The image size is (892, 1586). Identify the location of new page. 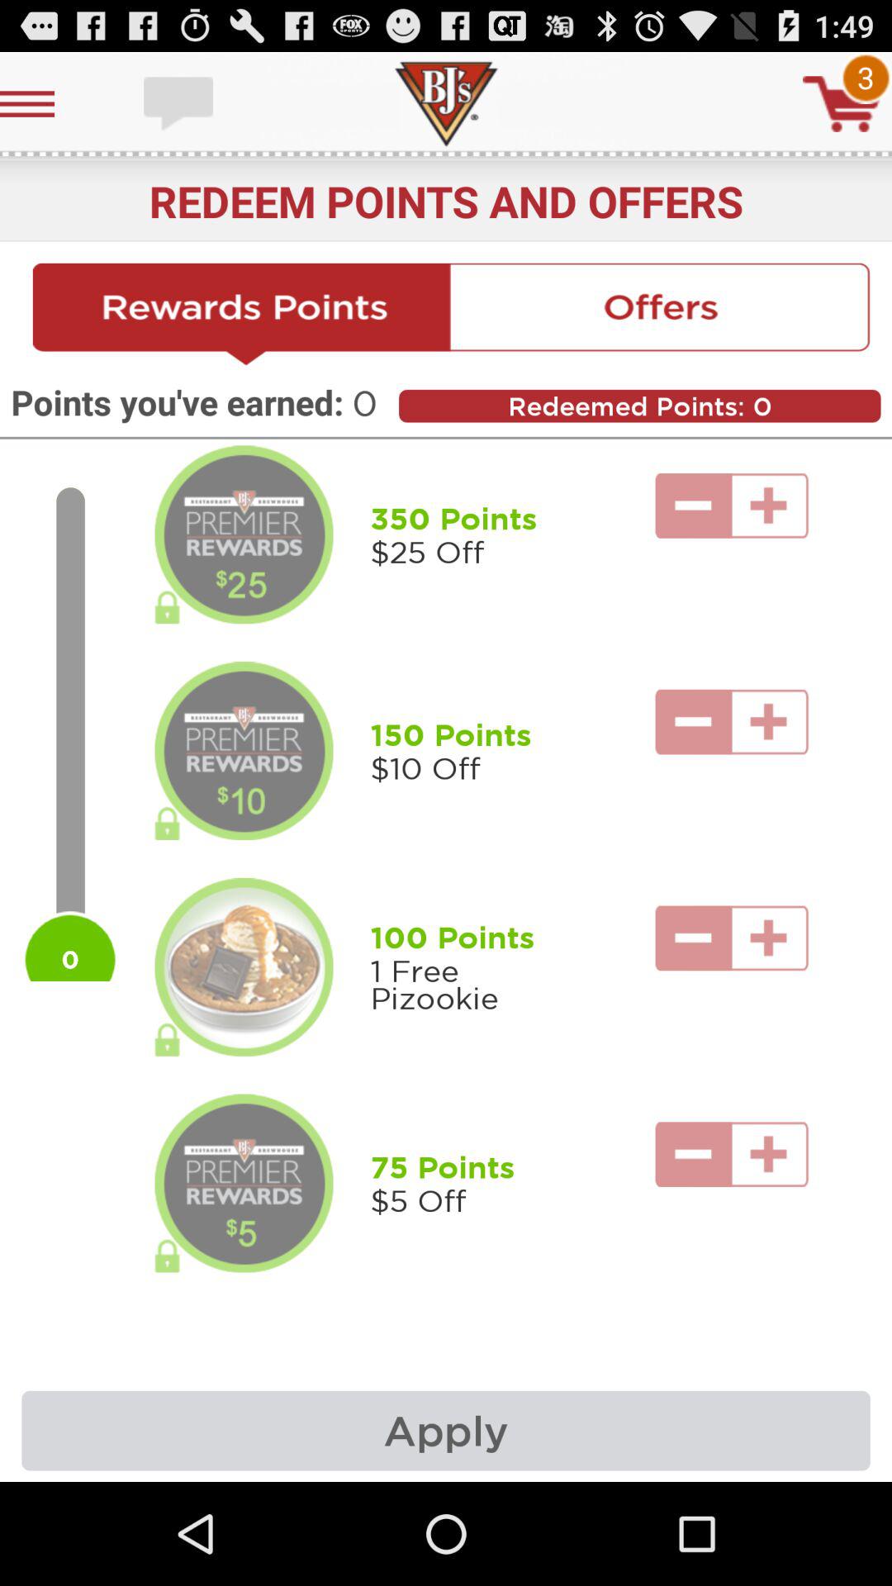
(241, 315).